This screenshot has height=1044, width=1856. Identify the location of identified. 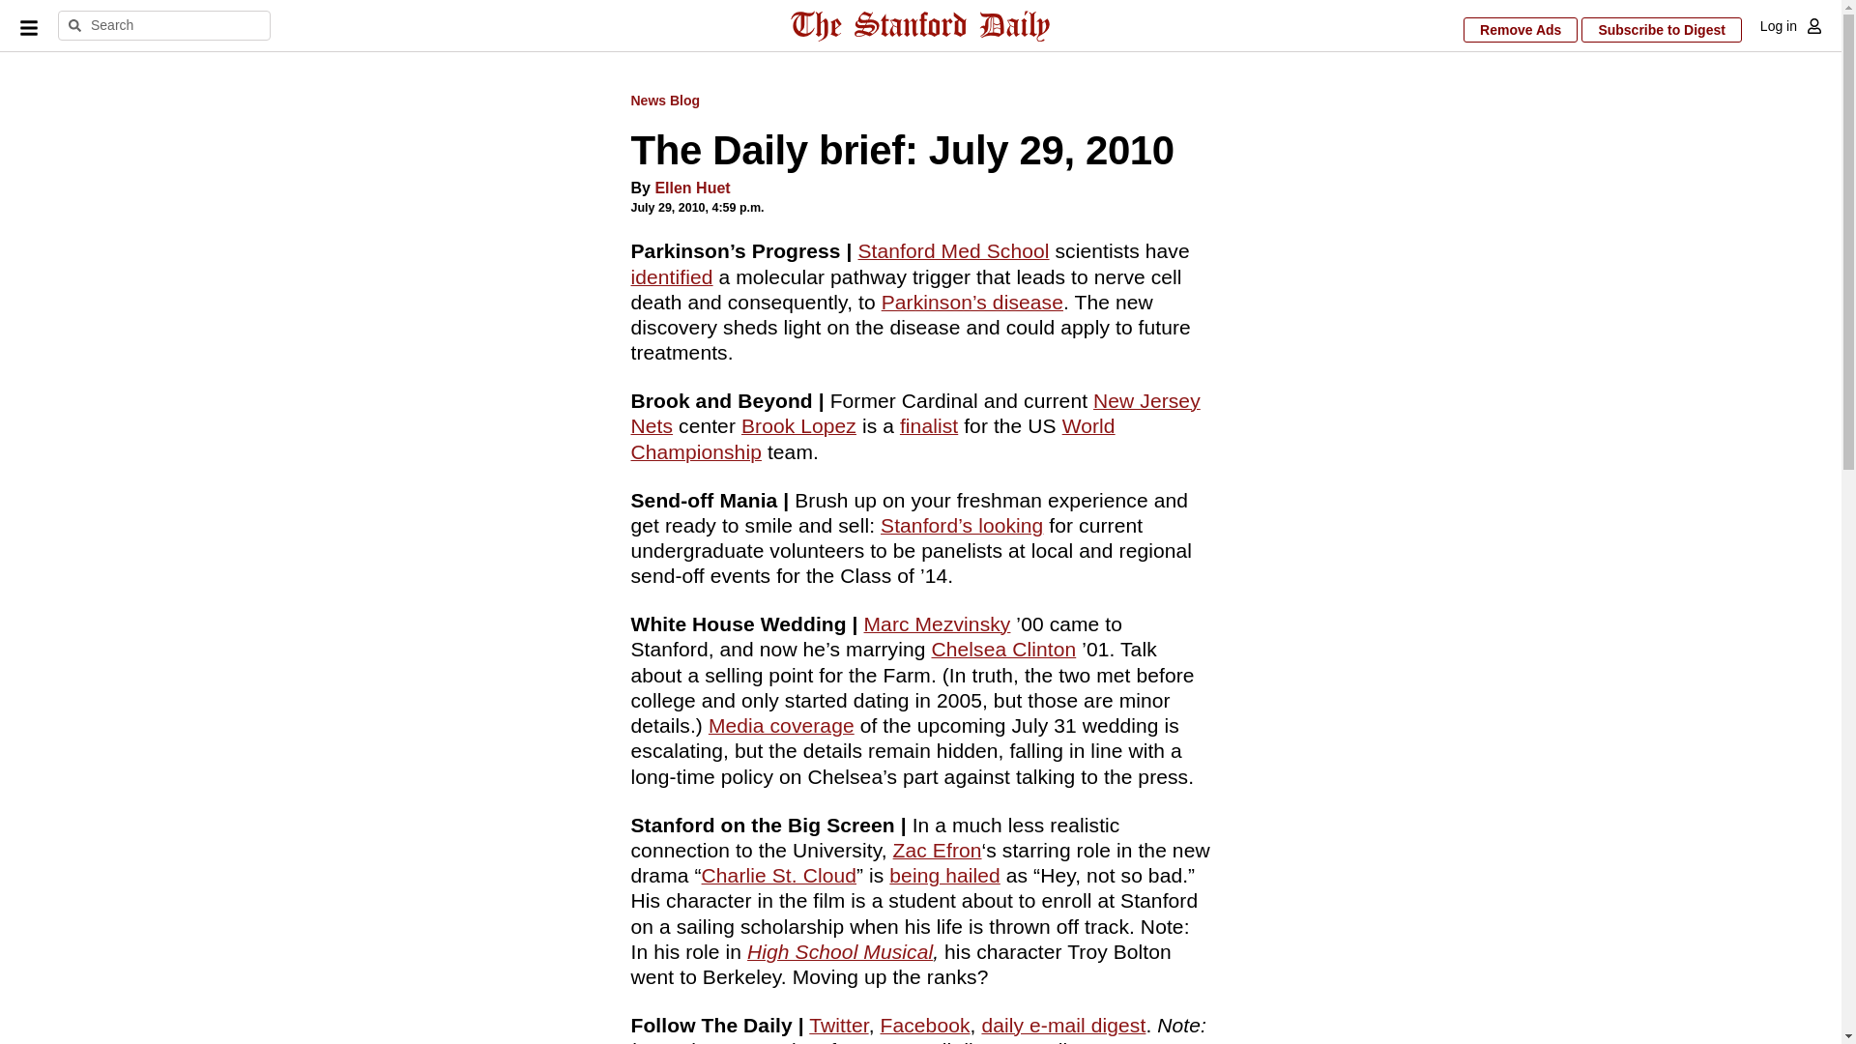
(671, 276).